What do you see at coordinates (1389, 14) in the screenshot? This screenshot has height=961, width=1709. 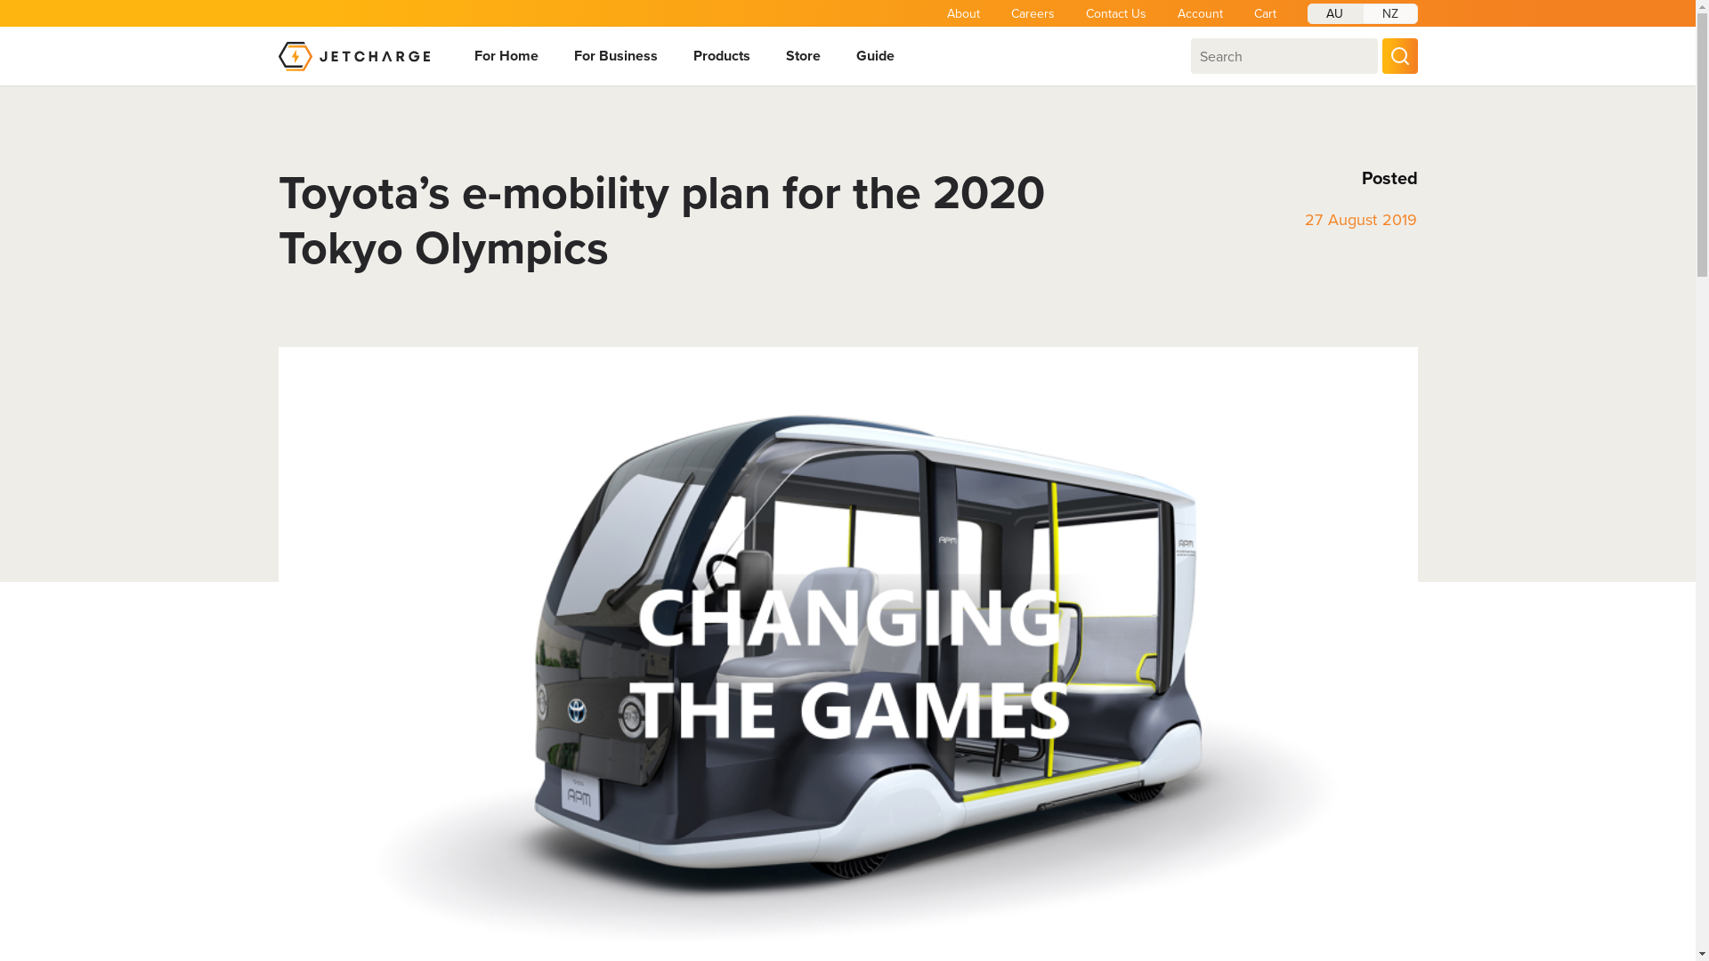 I see `NZ` at bounding box center [1389, 14].